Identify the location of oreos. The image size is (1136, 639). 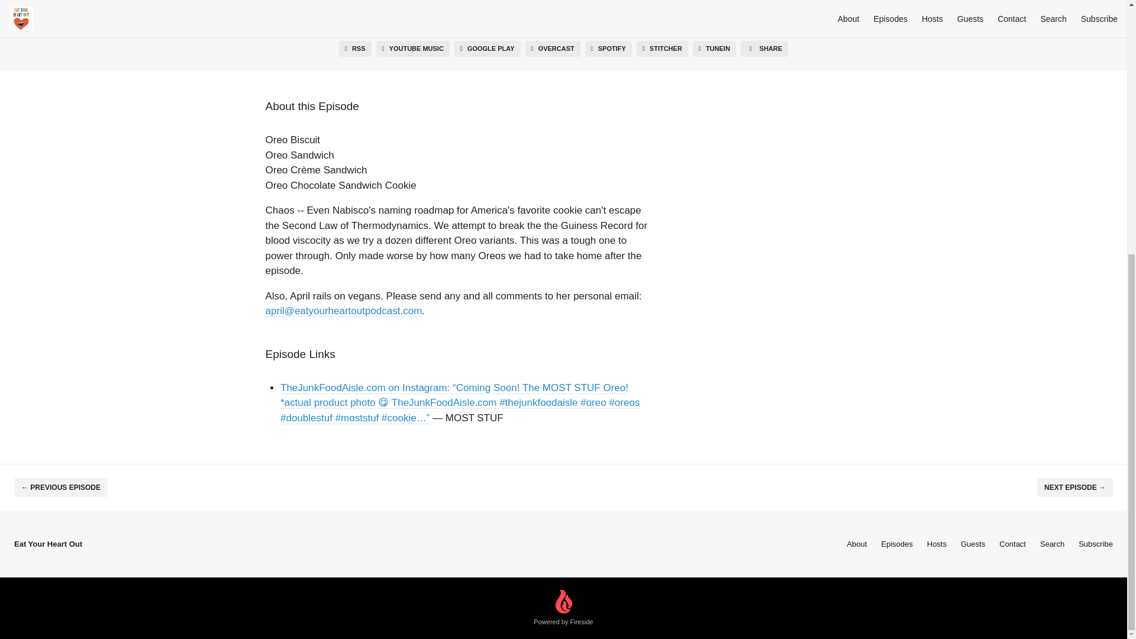
(401, 11).